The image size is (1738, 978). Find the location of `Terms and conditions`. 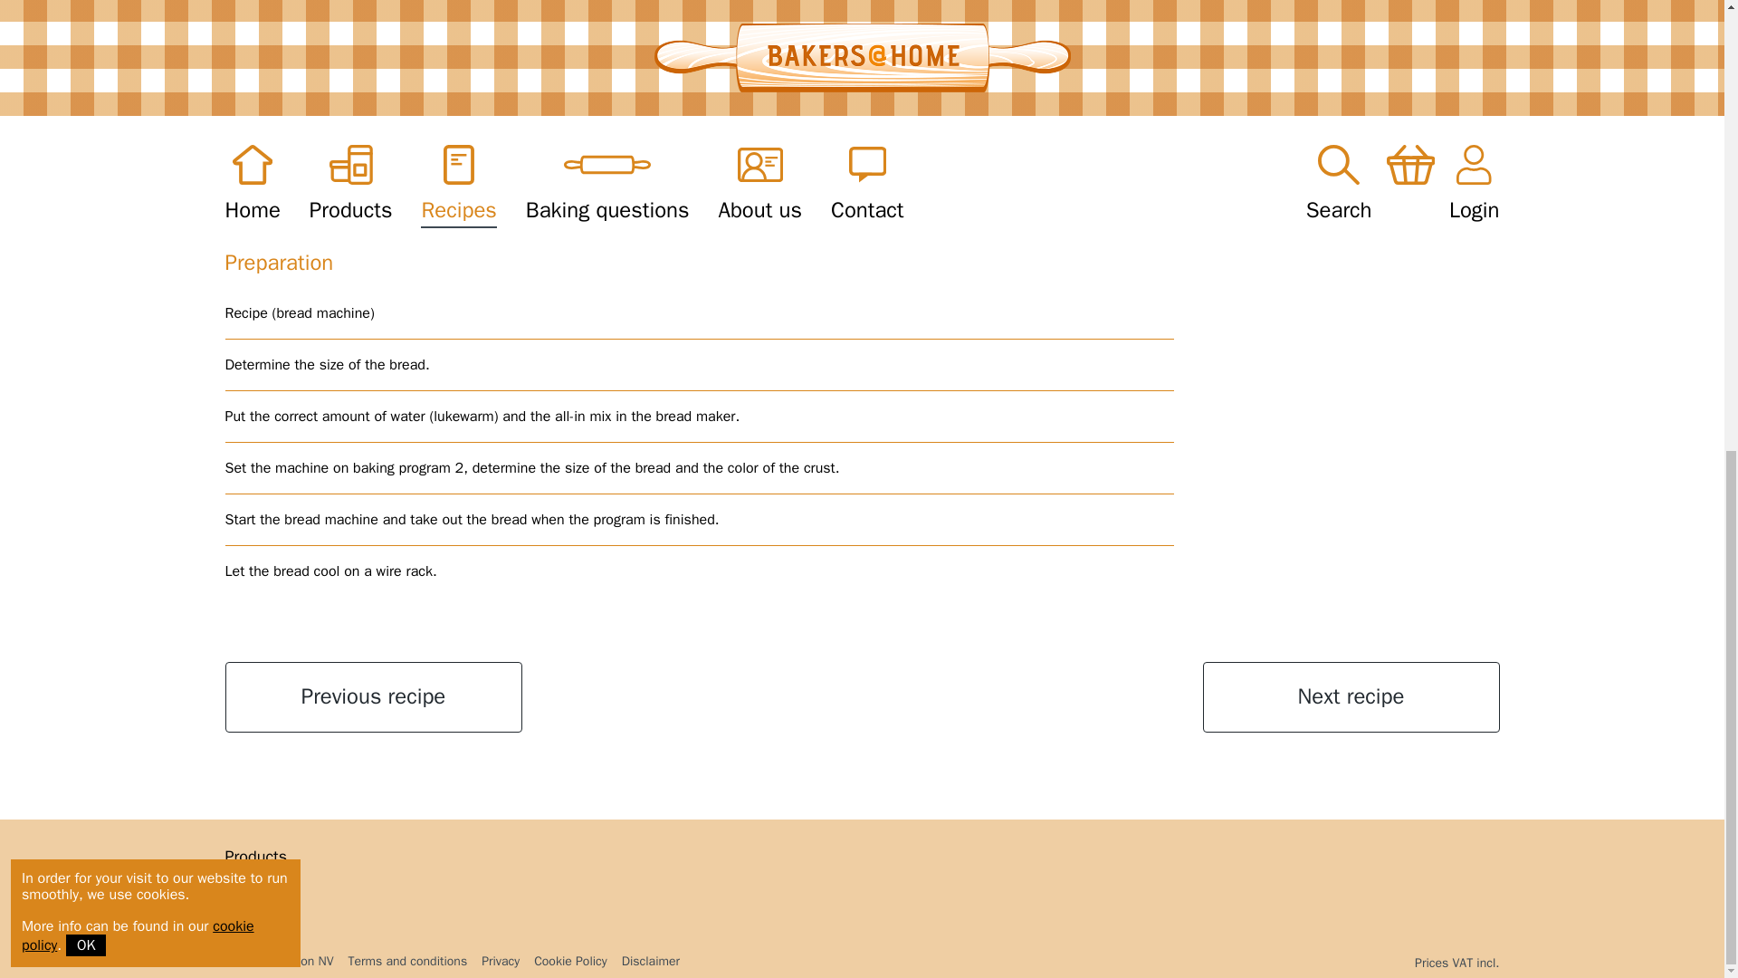

Terms and conditions is located at coordinates (407, 962).